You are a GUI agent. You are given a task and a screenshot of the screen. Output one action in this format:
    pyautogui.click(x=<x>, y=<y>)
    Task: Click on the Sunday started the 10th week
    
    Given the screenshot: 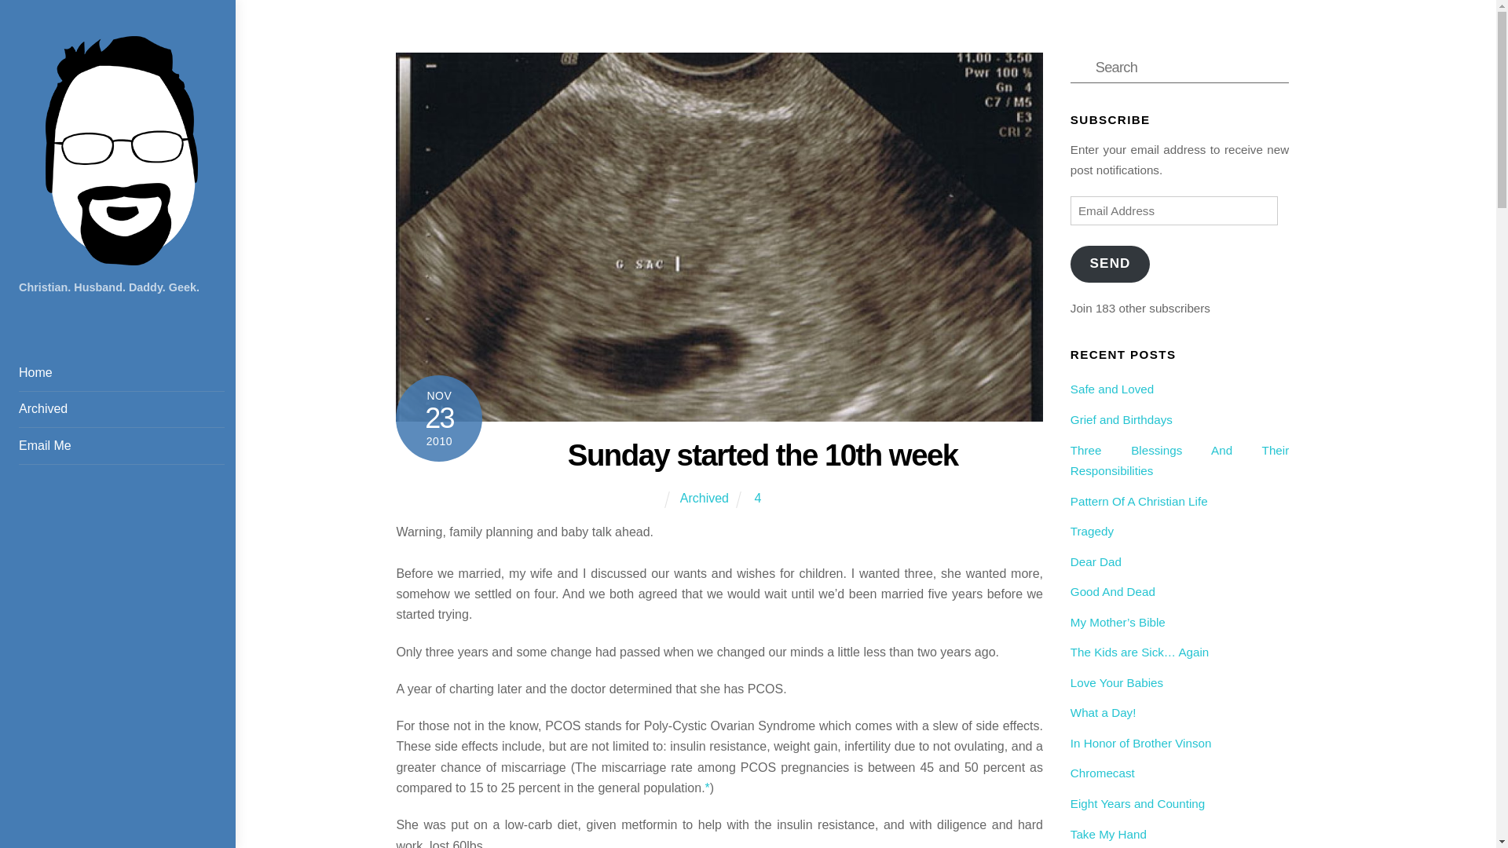 What is the action you would take?
    pyautogui.click(x=763, y=455)
    